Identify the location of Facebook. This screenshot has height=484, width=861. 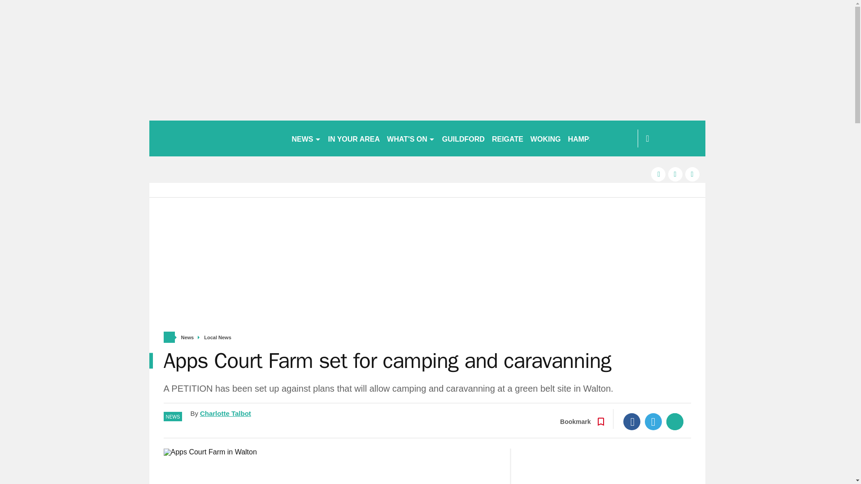
(632, 422).